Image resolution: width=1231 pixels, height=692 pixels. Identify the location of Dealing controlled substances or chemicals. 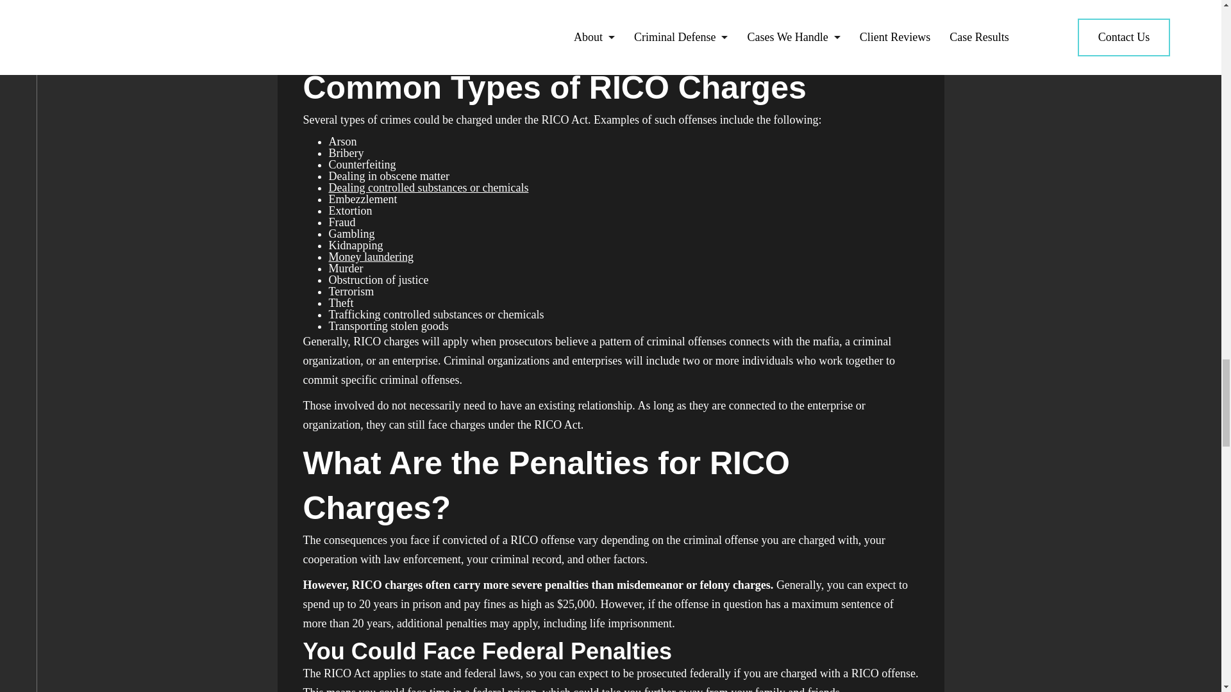
(428, 187).